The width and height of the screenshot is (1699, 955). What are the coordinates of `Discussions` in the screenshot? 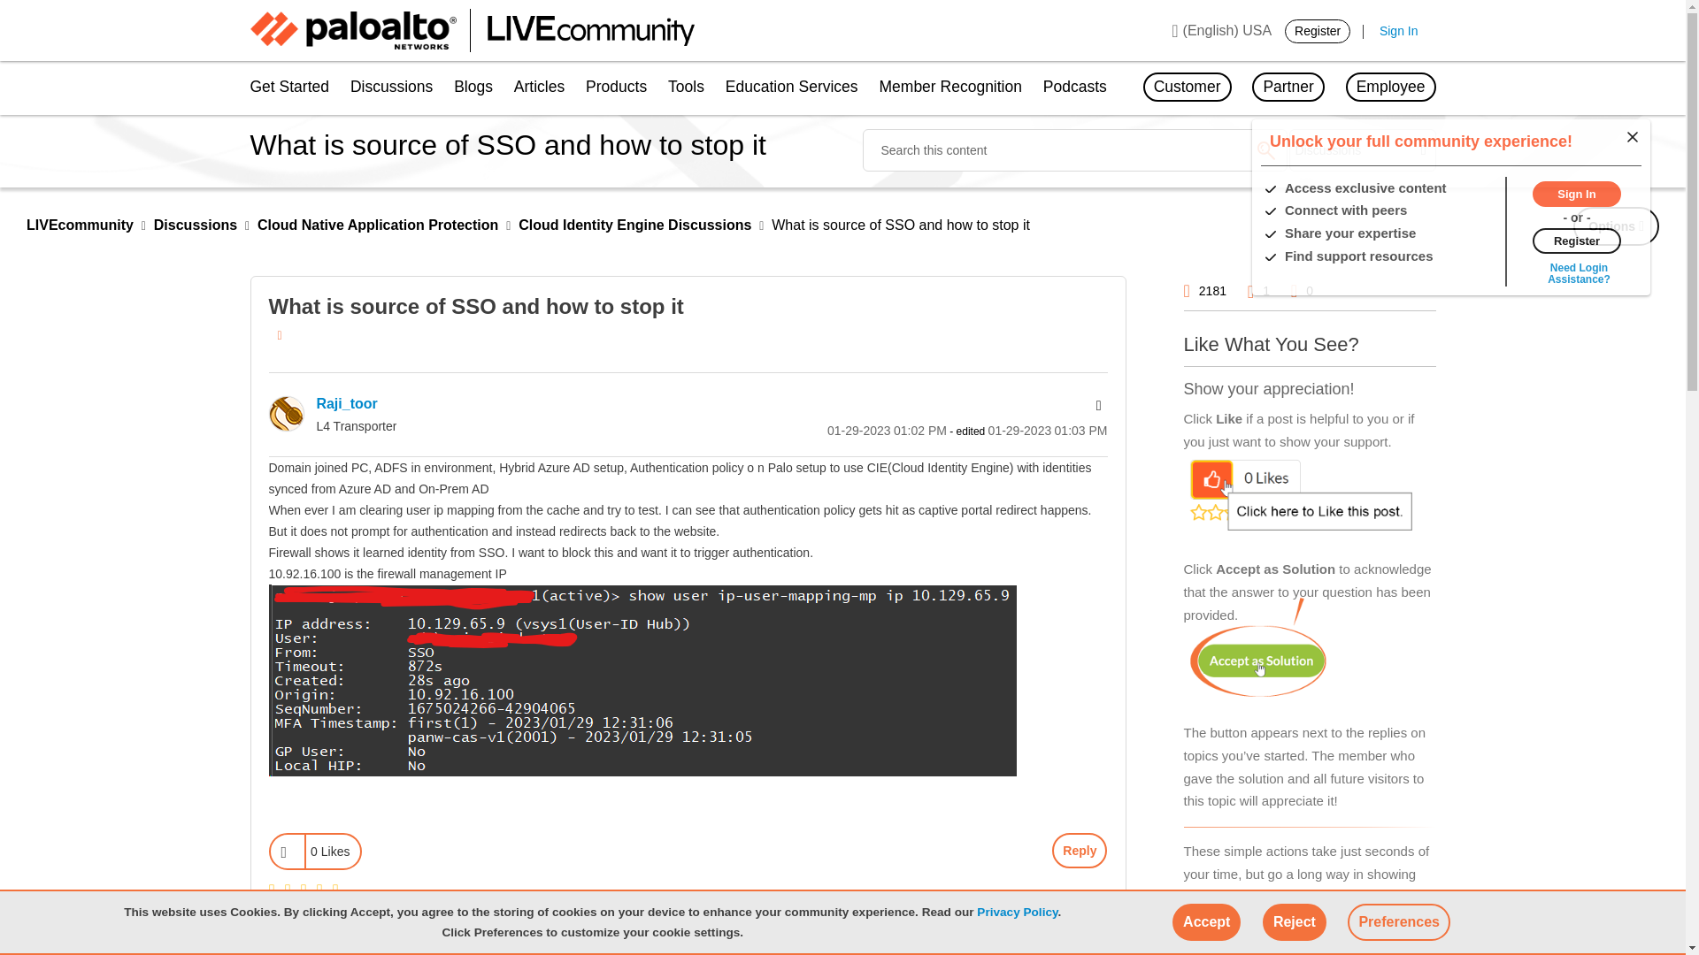 It's located at (391, 88).